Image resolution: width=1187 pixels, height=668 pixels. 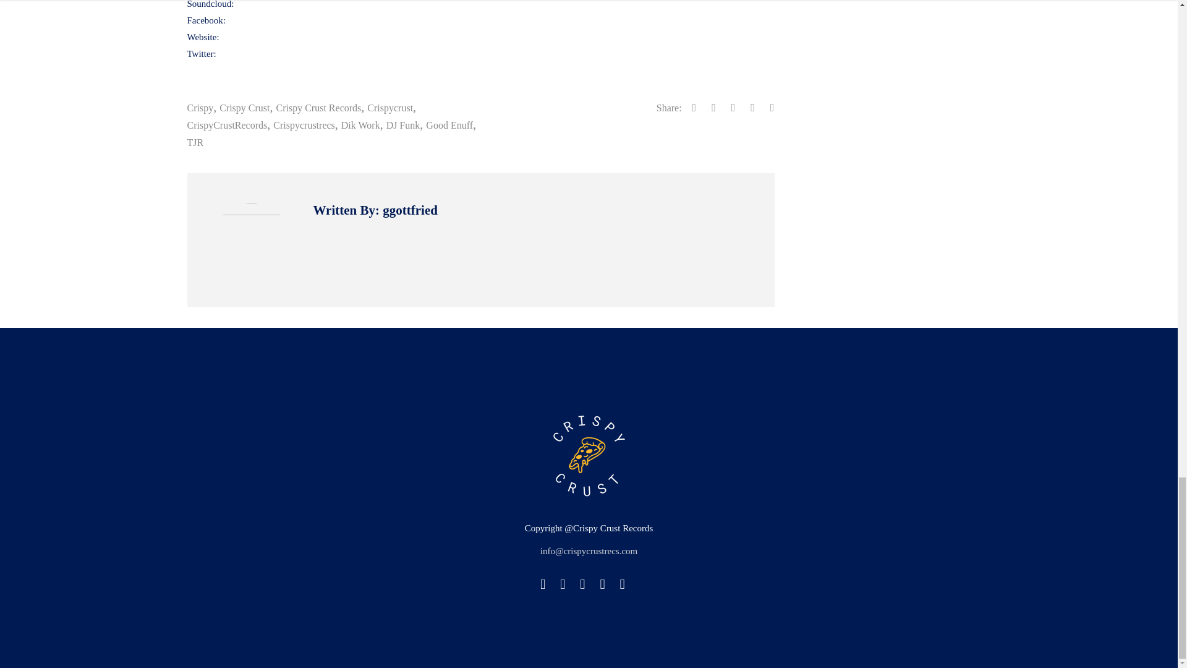 I want to click on TJR, so click(x=194, y=142).